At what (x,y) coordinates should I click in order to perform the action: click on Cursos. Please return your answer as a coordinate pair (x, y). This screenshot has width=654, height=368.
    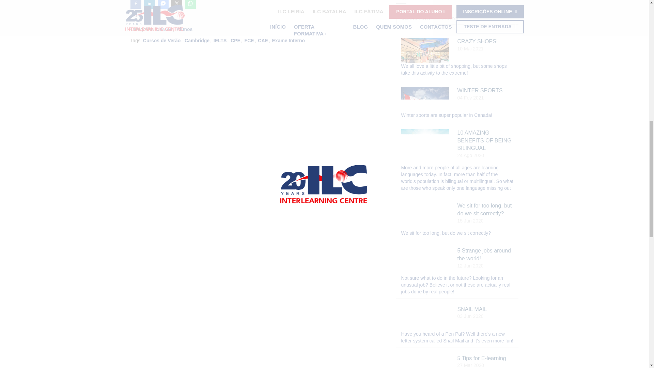
    Looking at the image, I should click on (164, 29).